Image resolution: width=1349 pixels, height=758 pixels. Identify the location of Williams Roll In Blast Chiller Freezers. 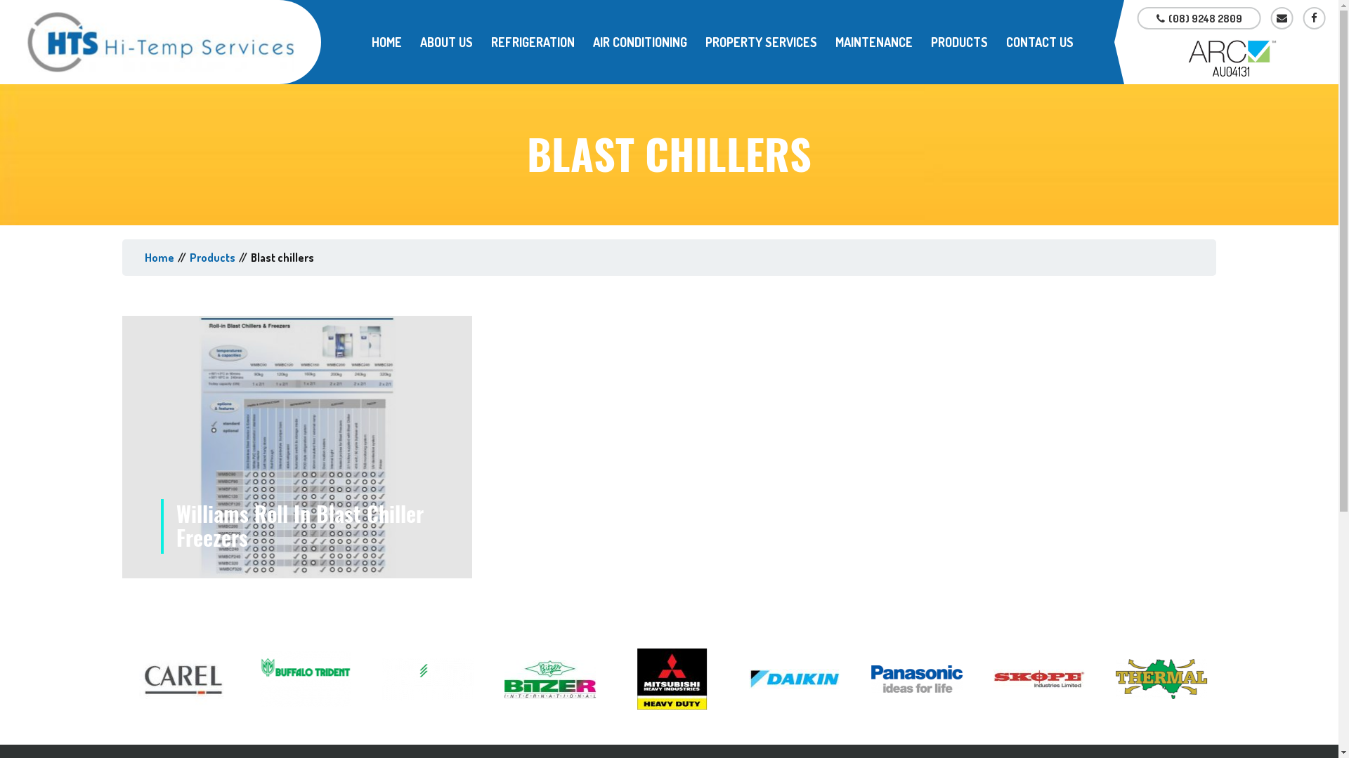
(297, 447).